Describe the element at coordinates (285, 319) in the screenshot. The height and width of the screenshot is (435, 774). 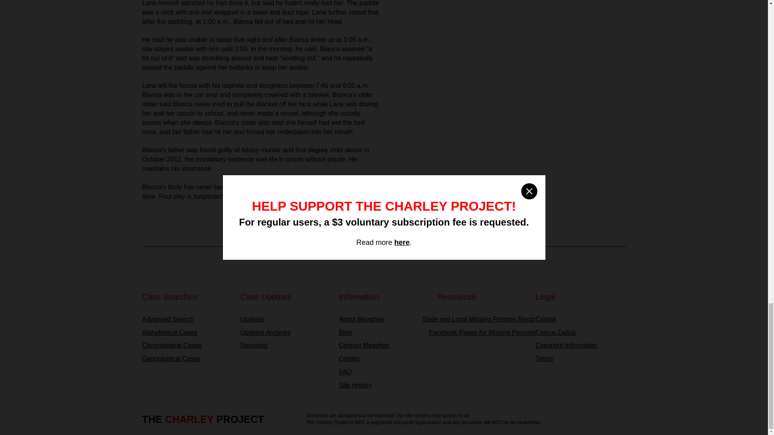
I see `Updates` at that location.